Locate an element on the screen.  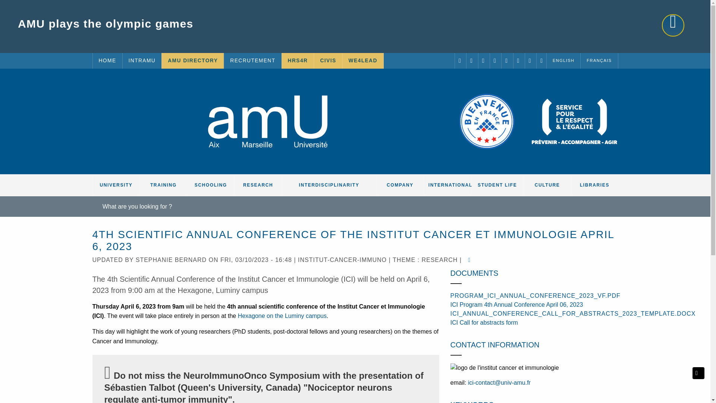
AMU DIRECTORY is located at coordinates (192, 60).